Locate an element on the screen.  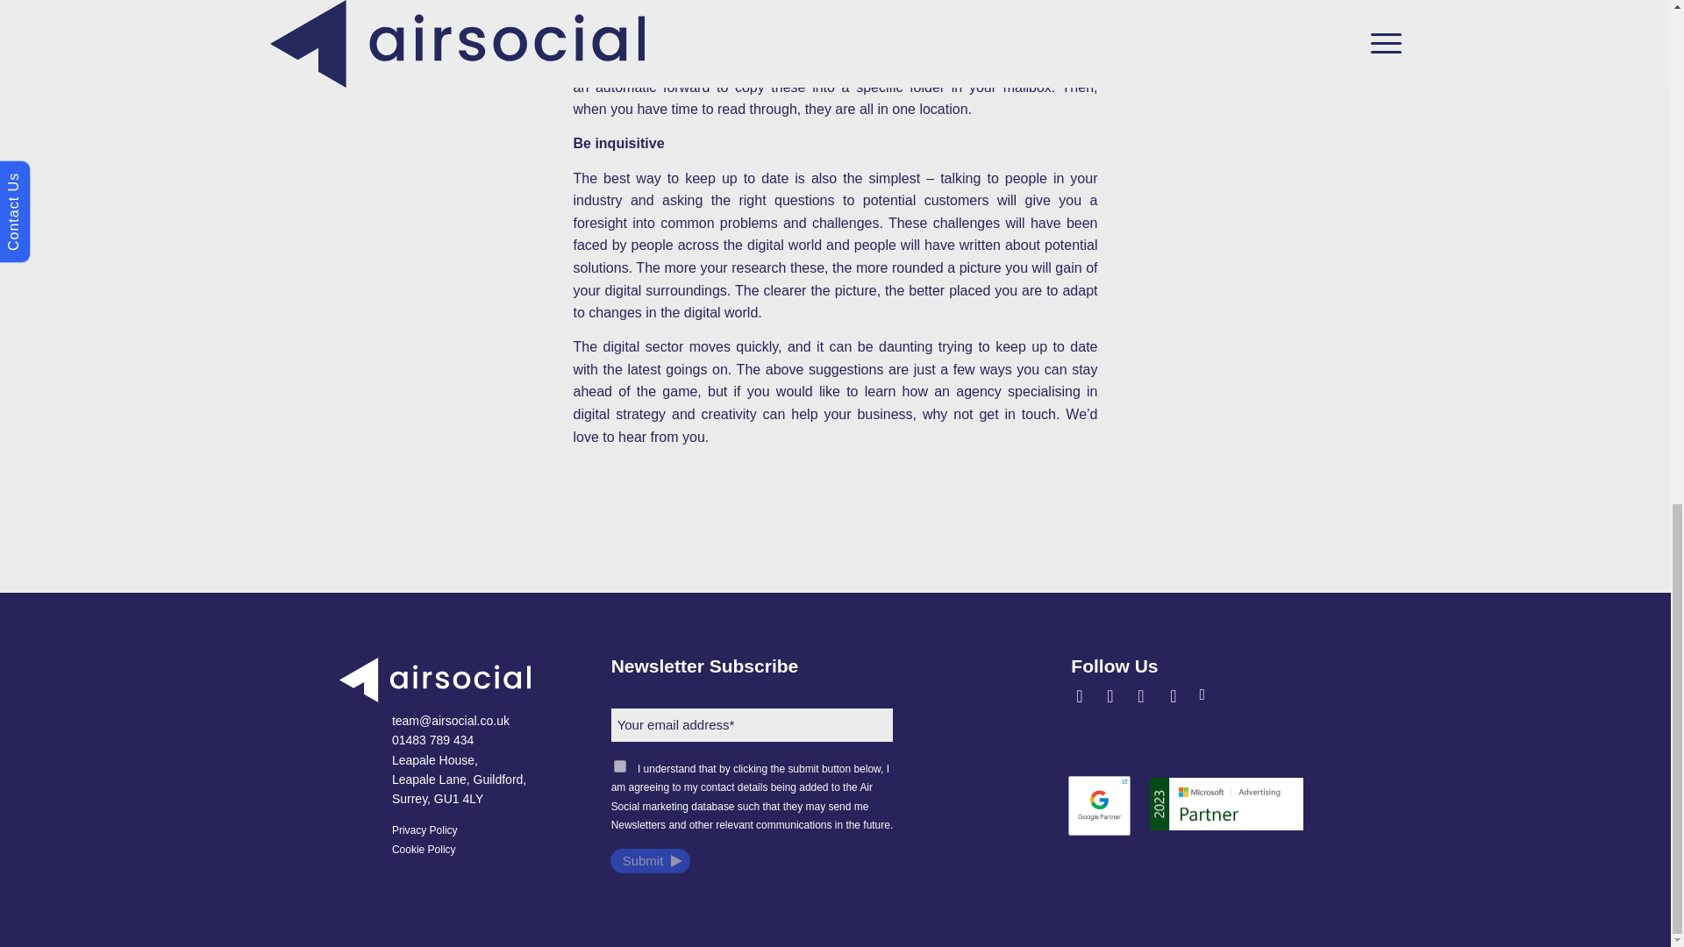
Privacy Policy is located at coordinates (425, 830).